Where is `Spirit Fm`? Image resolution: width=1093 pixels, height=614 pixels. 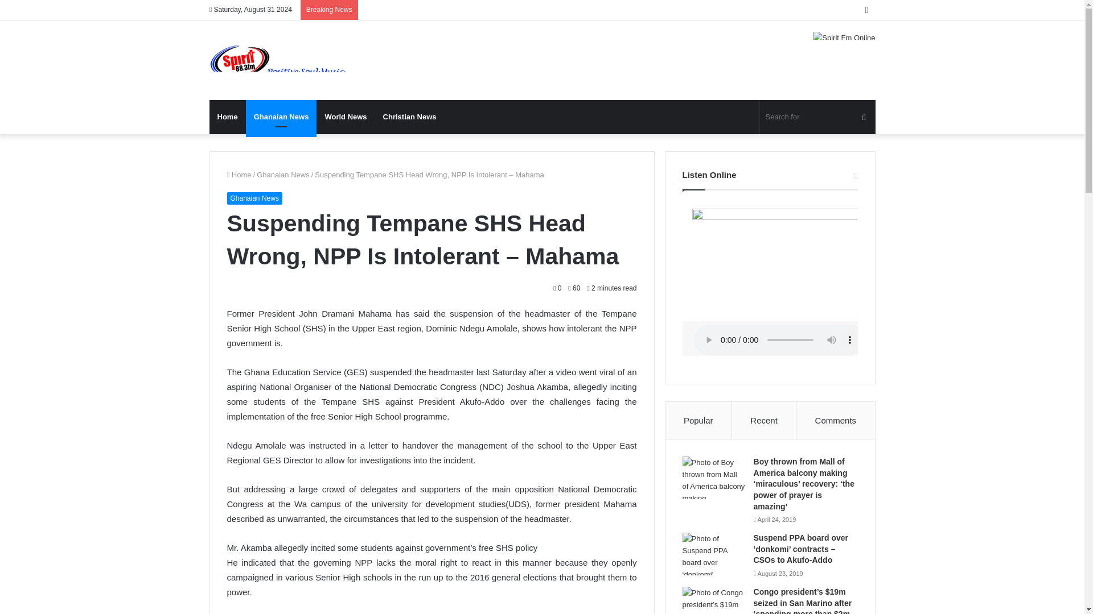
Spirit Fm is located at coordinates (278, 60).